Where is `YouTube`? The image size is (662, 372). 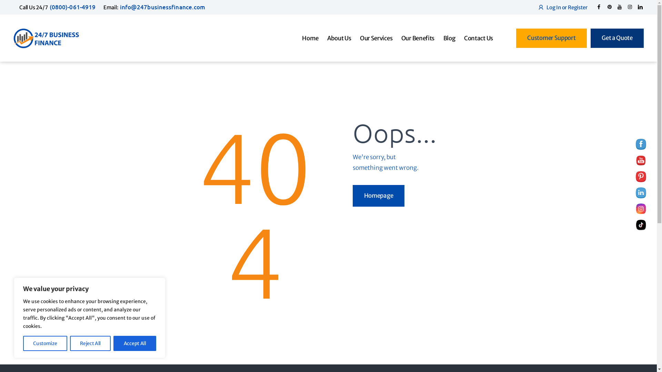
YouTube is located at coordinates (641, 160).